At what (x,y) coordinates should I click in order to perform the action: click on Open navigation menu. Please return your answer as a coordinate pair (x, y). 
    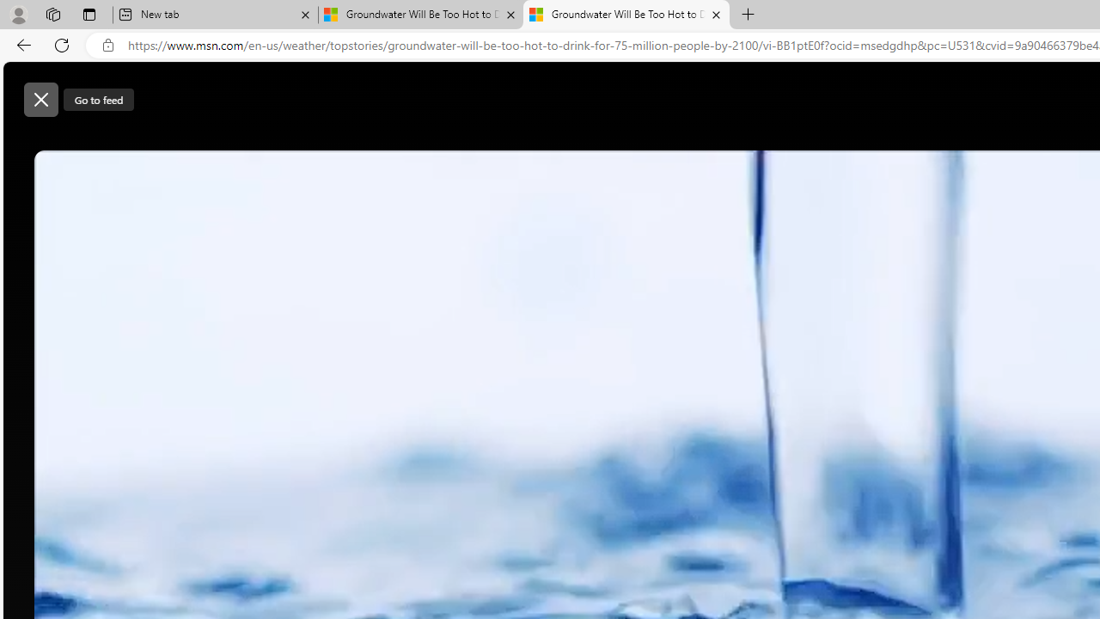
    Looking at the image, I should click on (441, 139).